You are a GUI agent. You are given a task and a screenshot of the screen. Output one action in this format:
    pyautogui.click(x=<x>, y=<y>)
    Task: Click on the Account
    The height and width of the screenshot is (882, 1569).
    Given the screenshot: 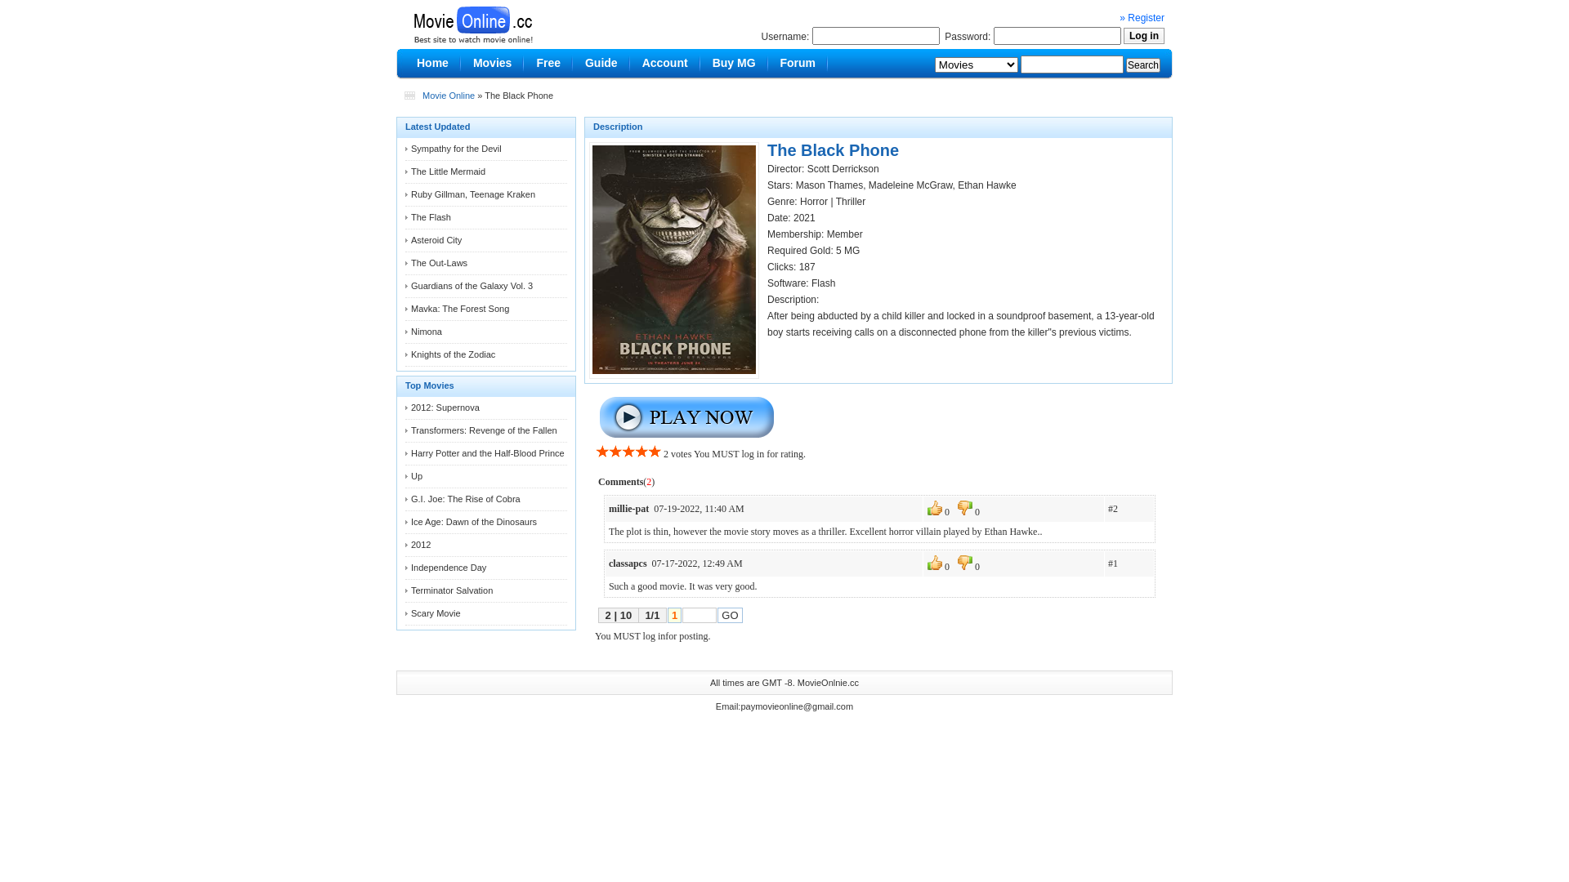 What is the action you would take?
    pyautogui.click(x=665, y=64)
    